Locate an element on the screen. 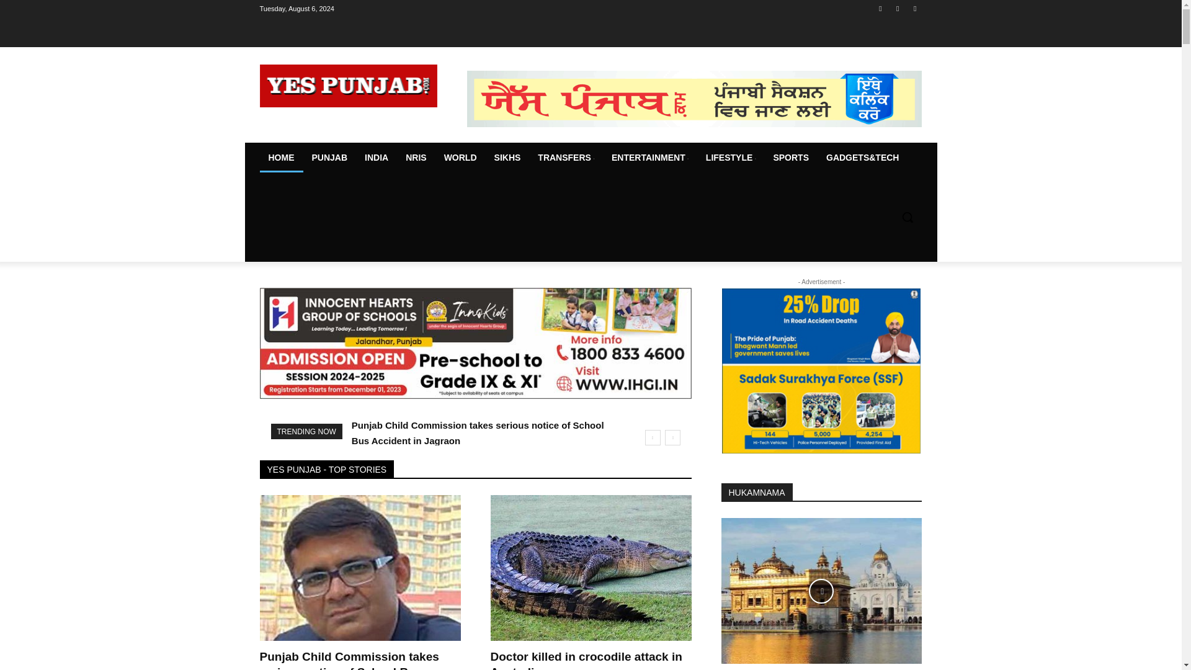 The width and height of the screenshot is (1191, 670). ENTERTAINMENT is located at coordinates (649, 158).